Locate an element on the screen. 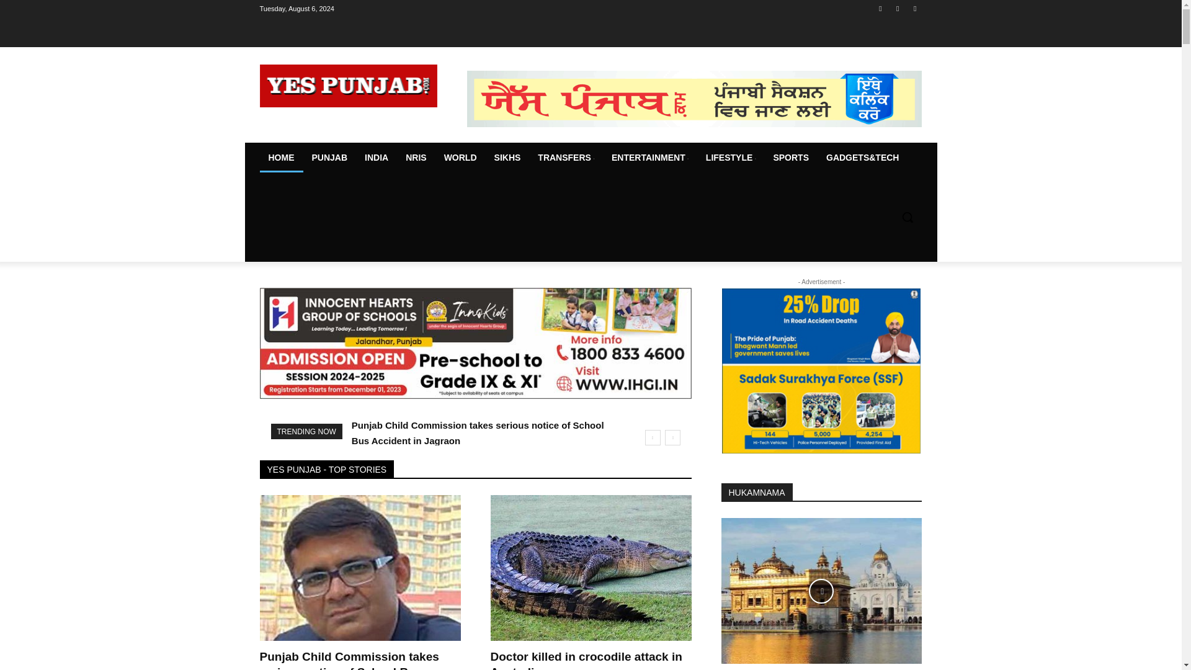 The width and height of the screenshot is (1191, 670). ENTERTAINMENT is located at coordinates (649, 158).